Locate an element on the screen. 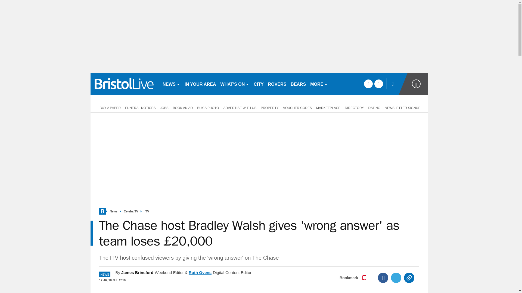 The width and height of the screenshot is (522, 293). bristolpost is located at coordinates (124, 84).